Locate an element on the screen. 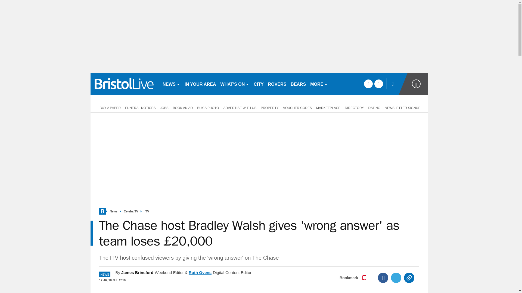 The width and height of the screenshot is (522, 293). bristolpost is located at coordinates (124, 84).